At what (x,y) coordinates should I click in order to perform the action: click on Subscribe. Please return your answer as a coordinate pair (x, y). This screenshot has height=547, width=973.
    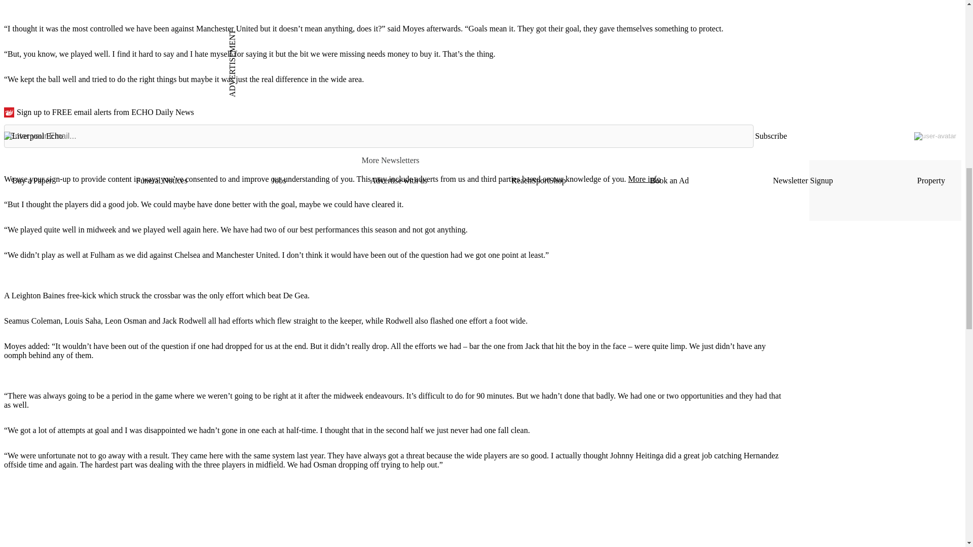
    Looking at the image, I should click on (771, 136).